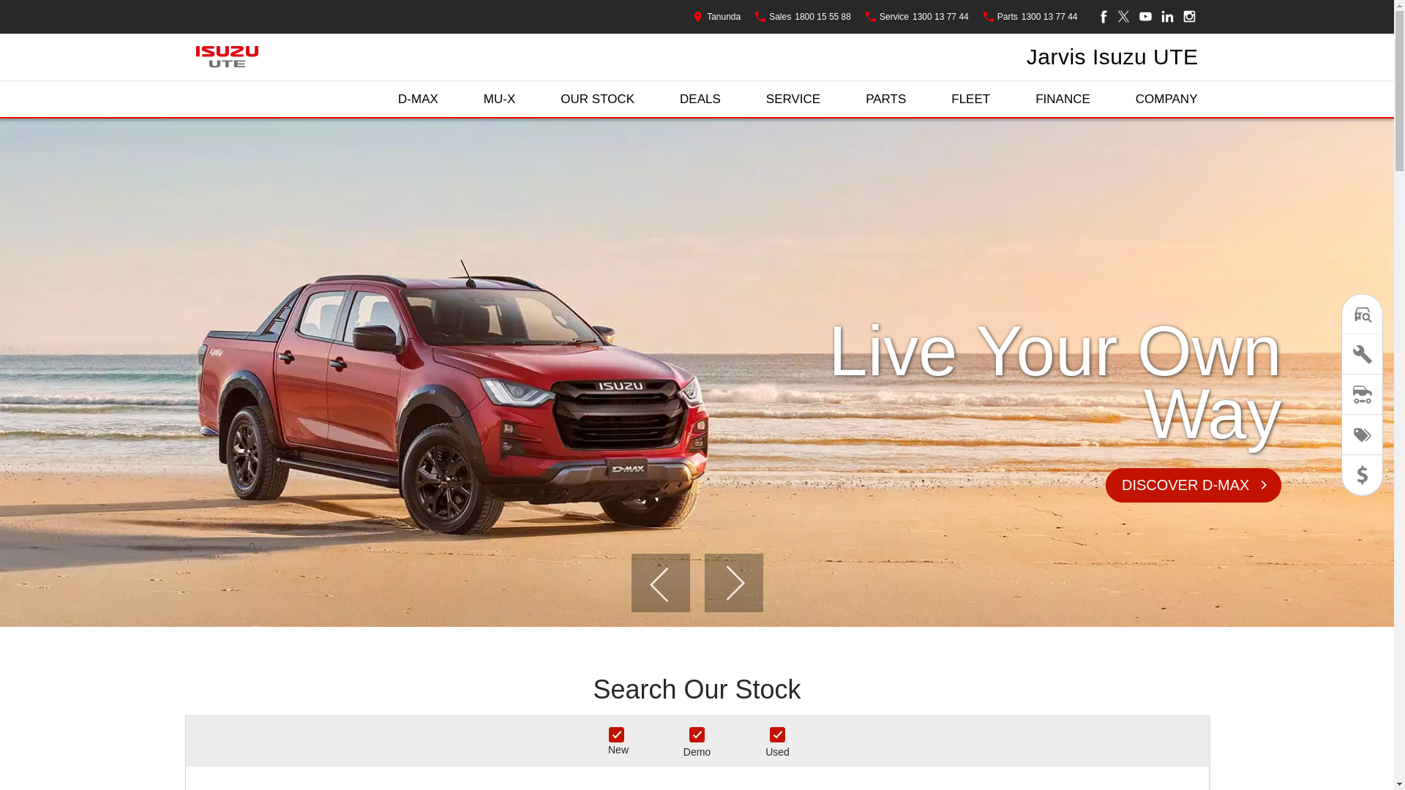 This screenshot has height=790, width=1405. I want to click on Live Your Own Way
DISCOVER D-MAX, so click(697, 373).